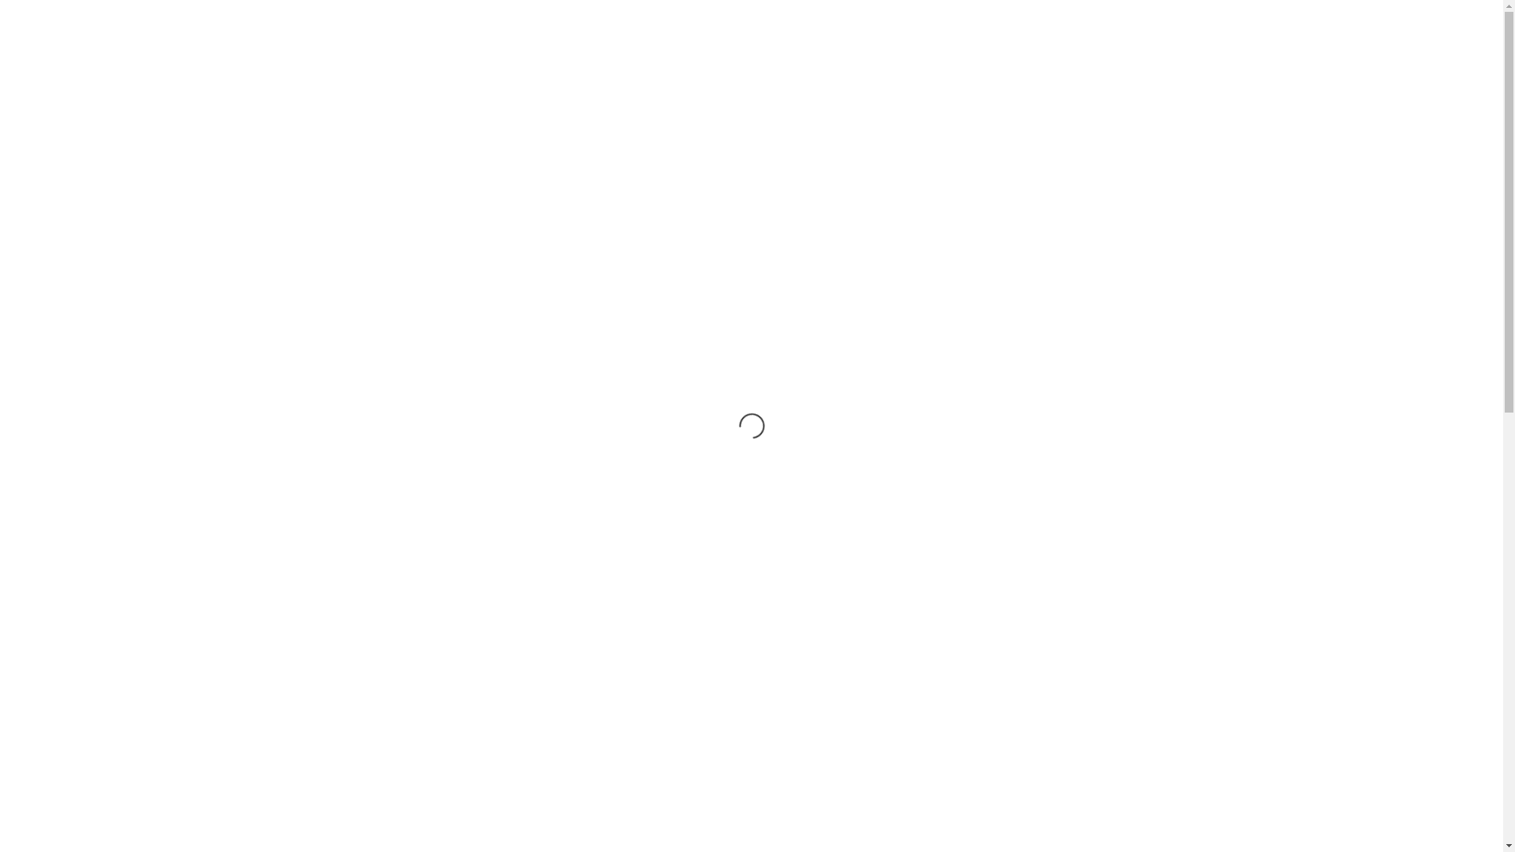 This screenshot has width=1515, height=852. What do you see at coordinates (565, 43) in the screenshot?
I see `ABOUT` at bounding box center [565, 43].